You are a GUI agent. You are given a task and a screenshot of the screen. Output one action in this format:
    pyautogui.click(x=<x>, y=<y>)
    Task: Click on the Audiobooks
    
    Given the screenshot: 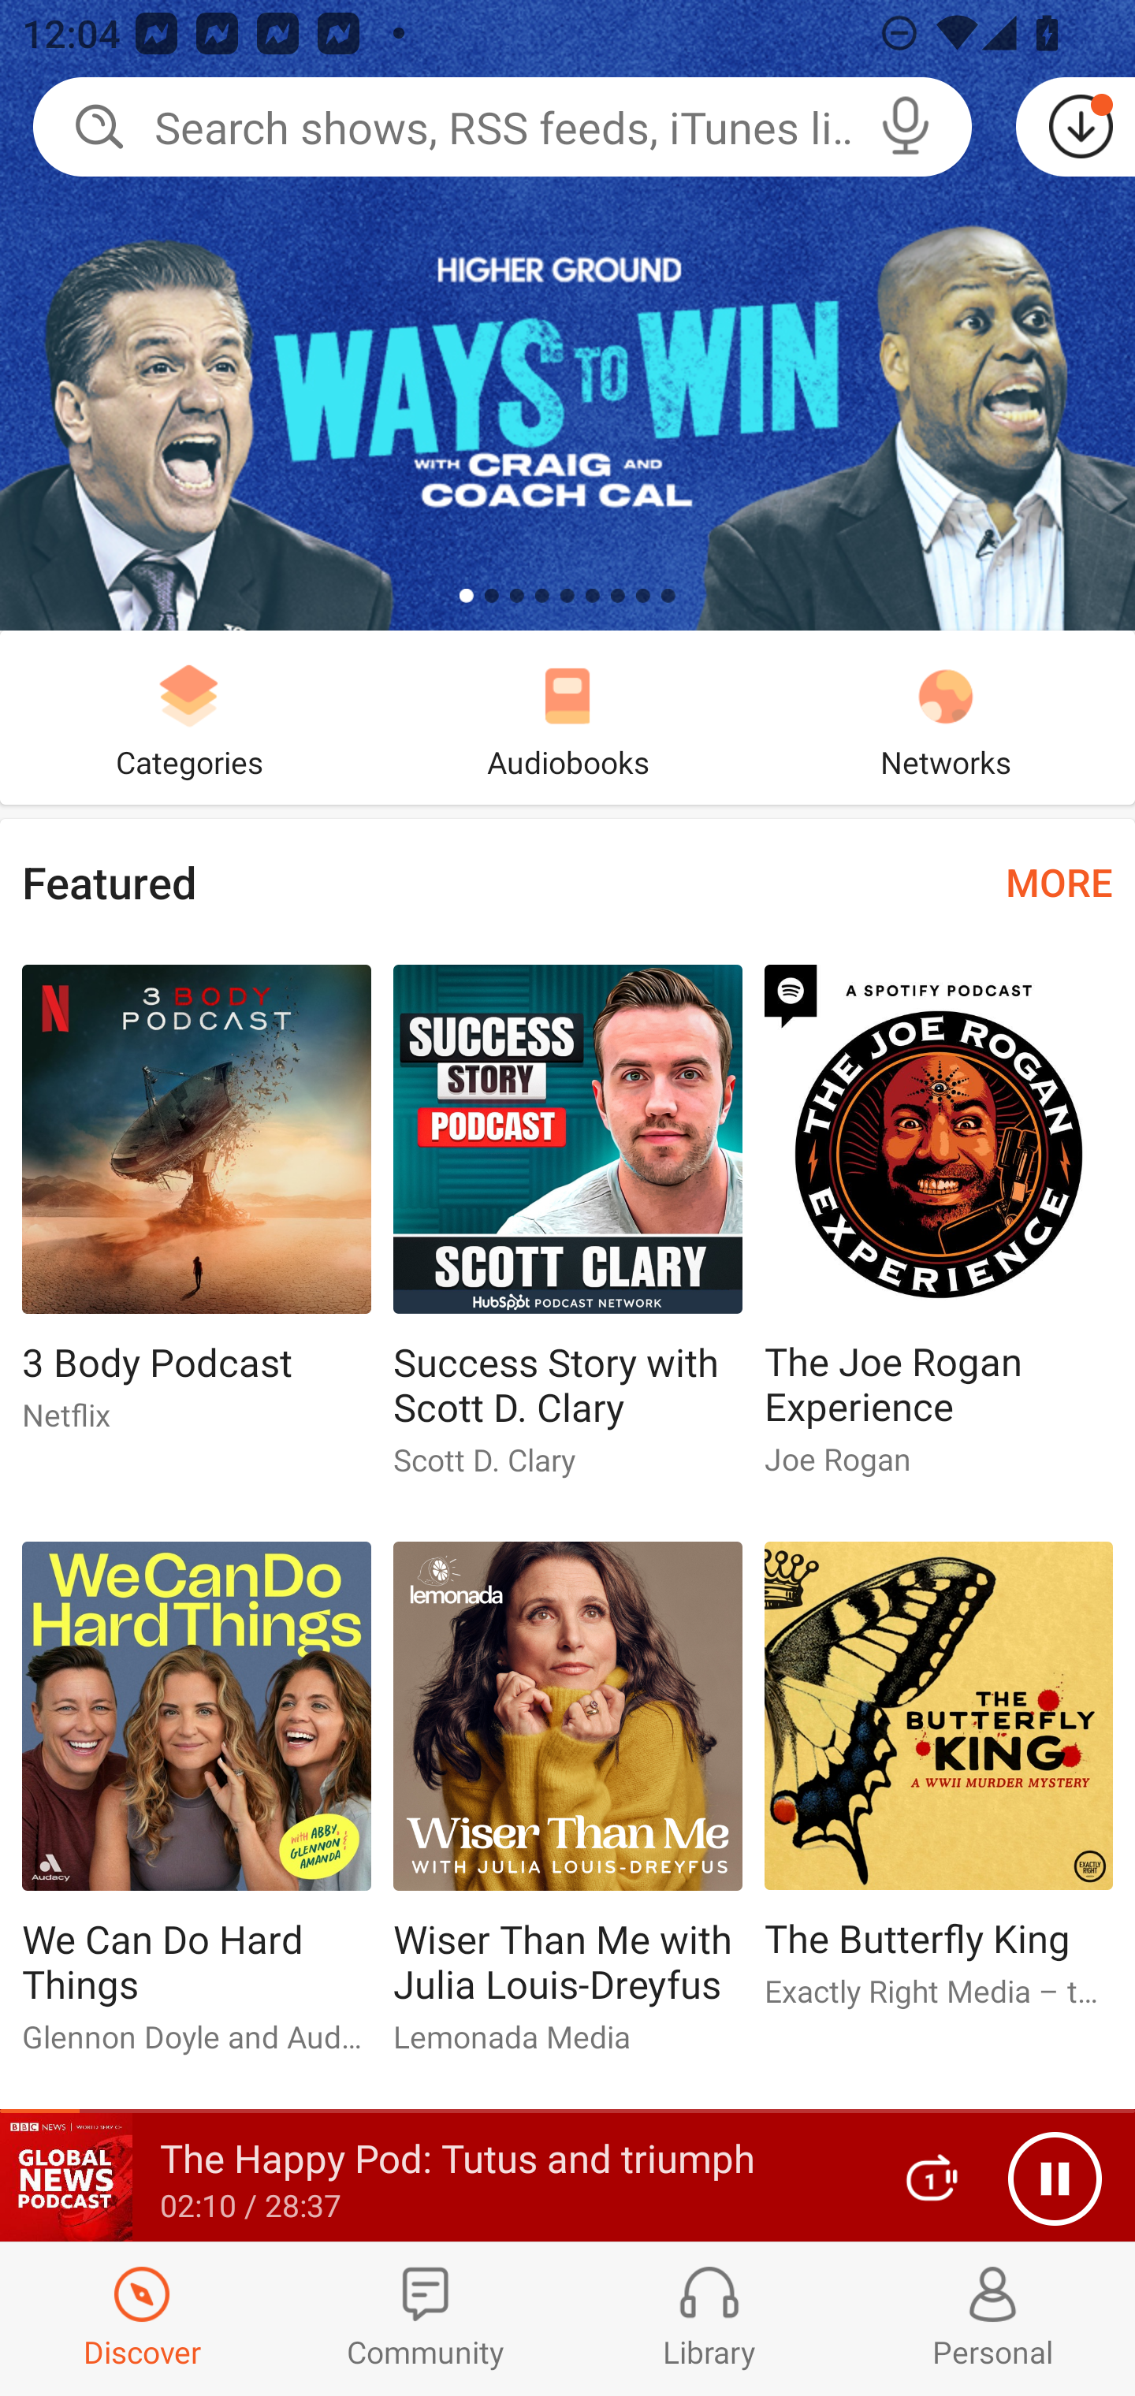 What is the action you would take?
    pyautogui.click(x=567, y=717)
    